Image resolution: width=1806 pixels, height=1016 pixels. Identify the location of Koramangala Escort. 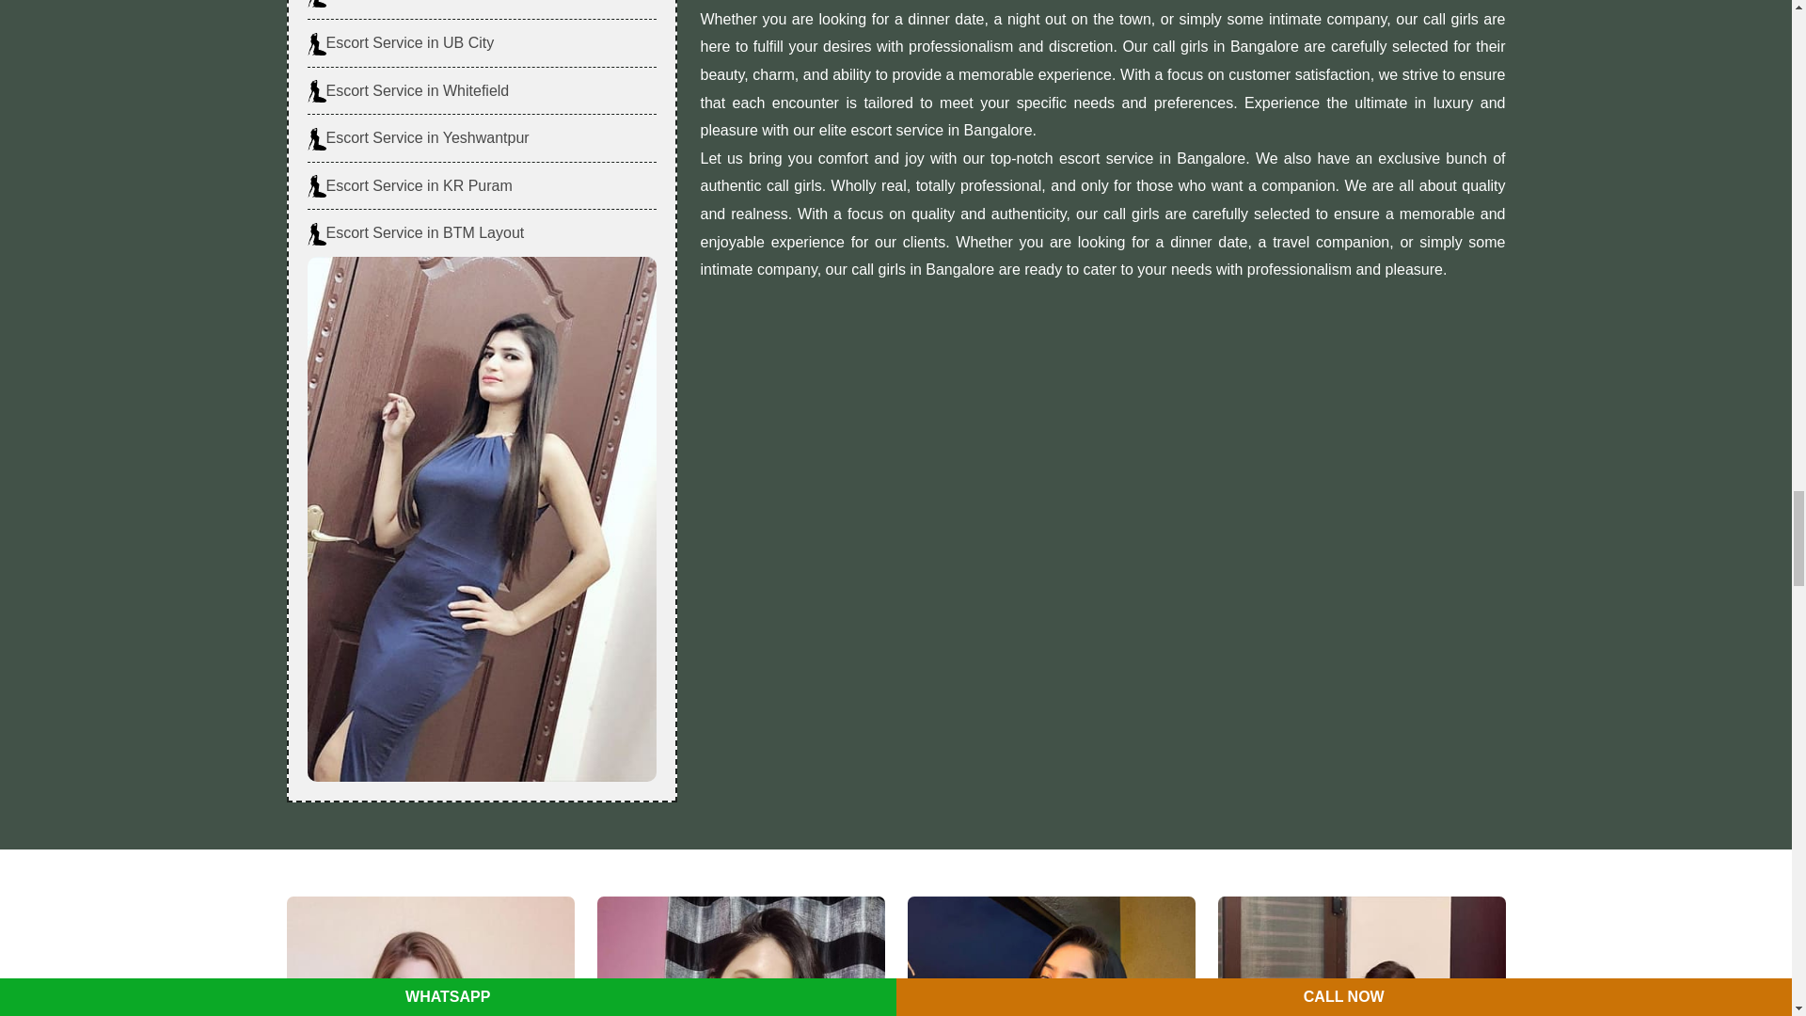
(1050, 956).